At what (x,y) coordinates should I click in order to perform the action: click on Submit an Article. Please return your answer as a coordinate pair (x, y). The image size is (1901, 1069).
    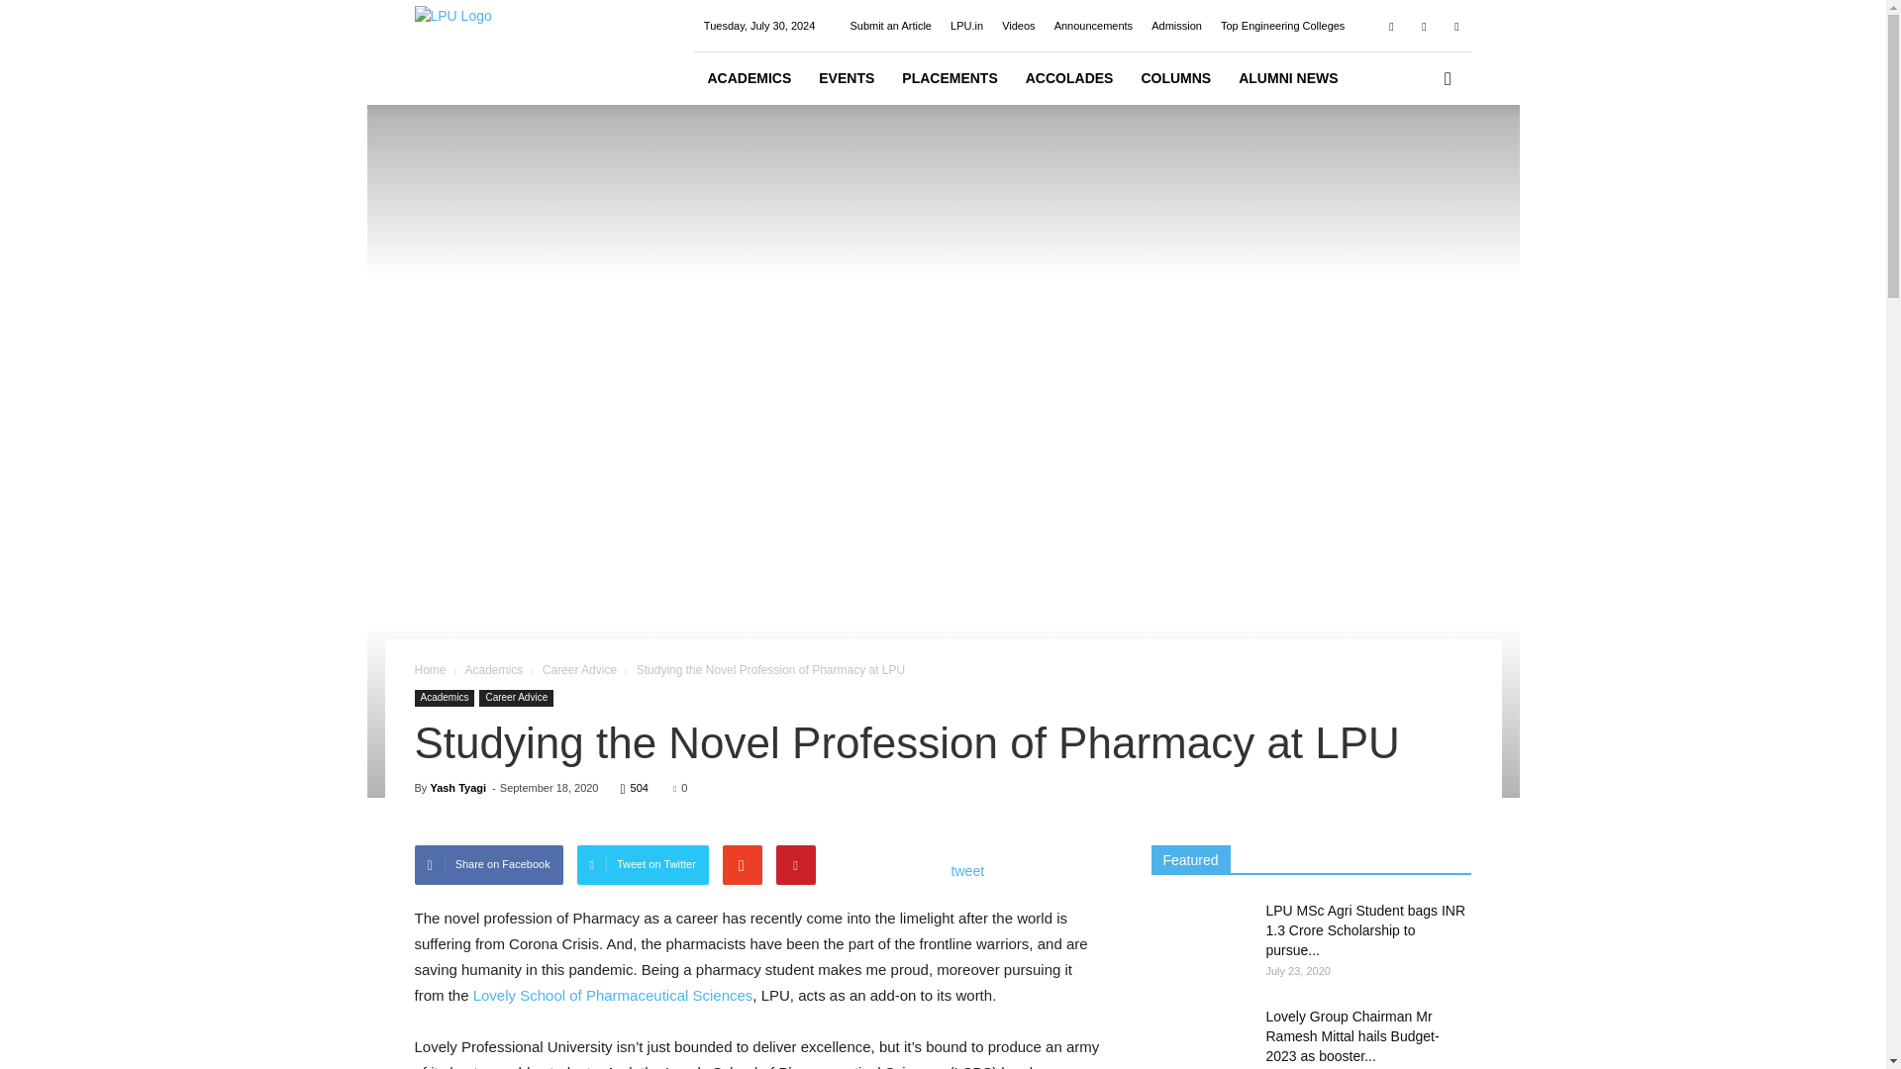
    Looking at the image, I should click on (890, 26).